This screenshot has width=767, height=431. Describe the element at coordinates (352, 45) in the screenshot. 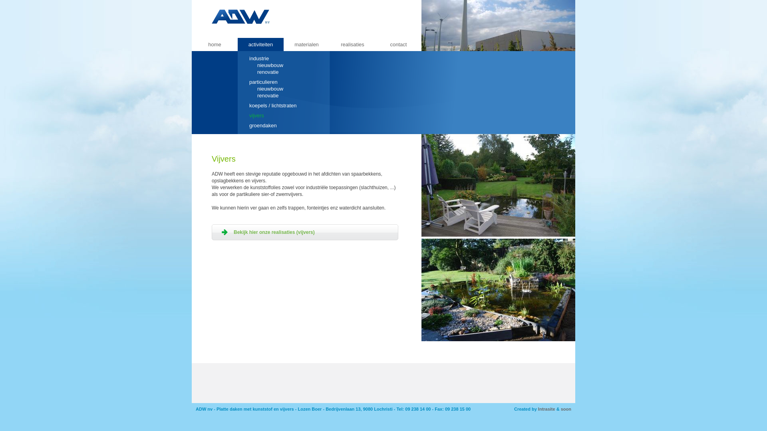

I see `realisaties` at that location.